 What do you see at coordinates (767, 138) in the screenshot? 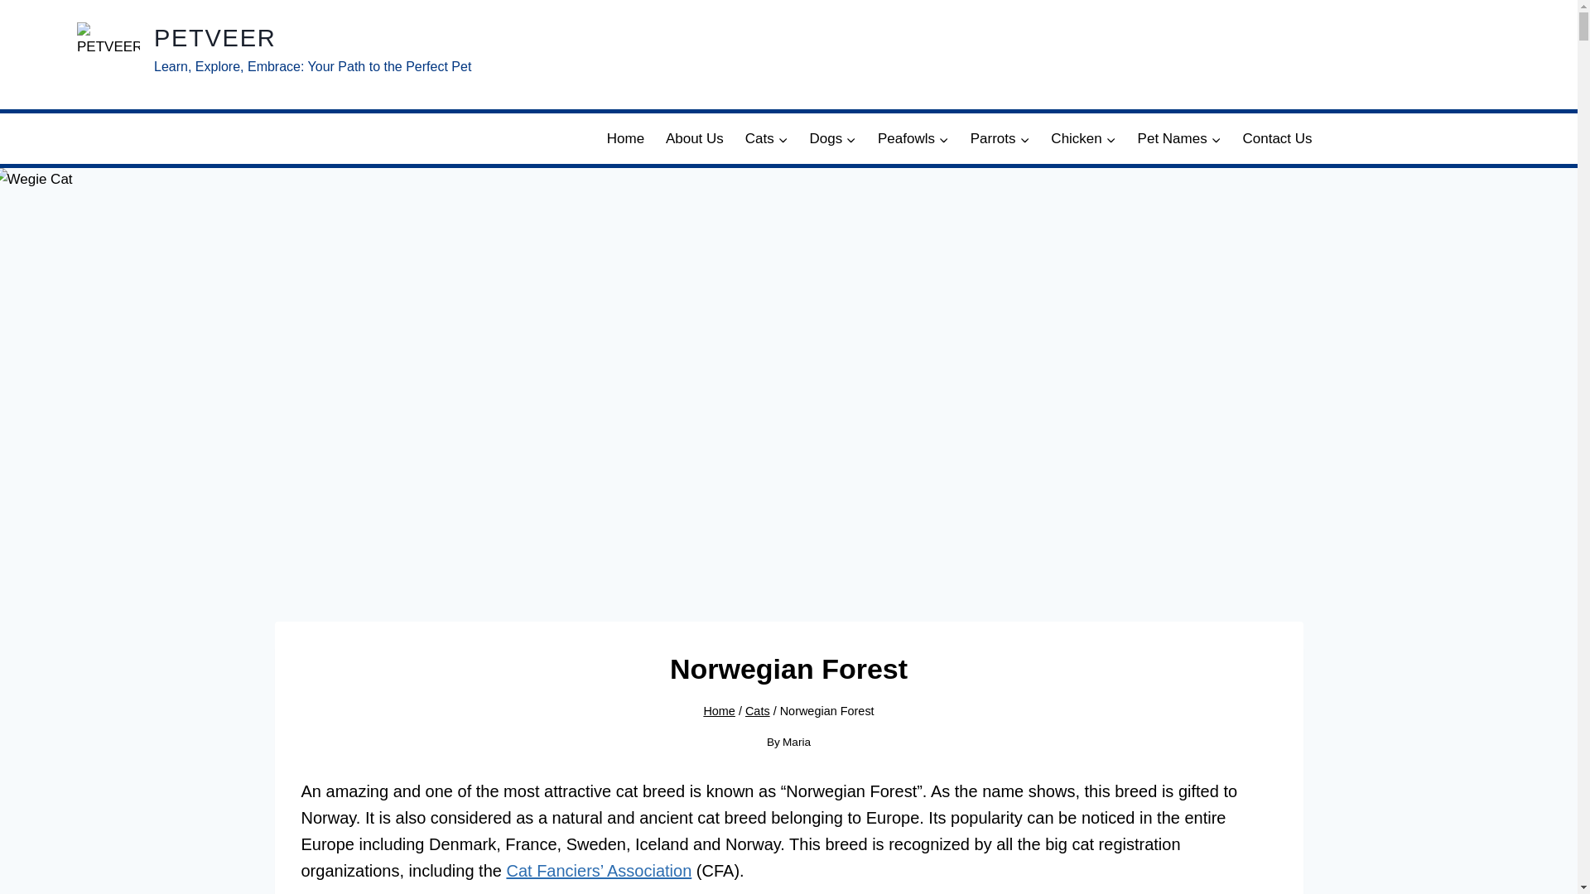
I see `Cats` at bounding box center [767, 138].